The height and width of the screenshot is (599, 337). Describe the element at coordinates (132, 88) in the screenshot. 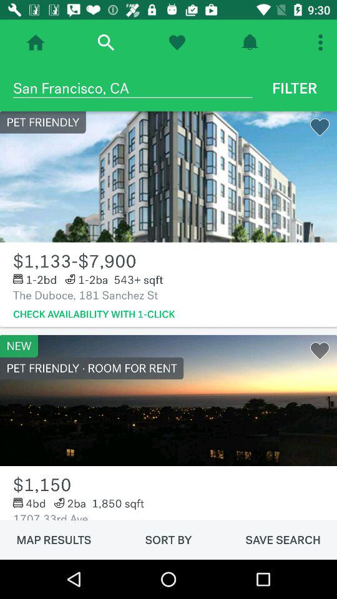

I see `open the san francisco, ca` at that location.